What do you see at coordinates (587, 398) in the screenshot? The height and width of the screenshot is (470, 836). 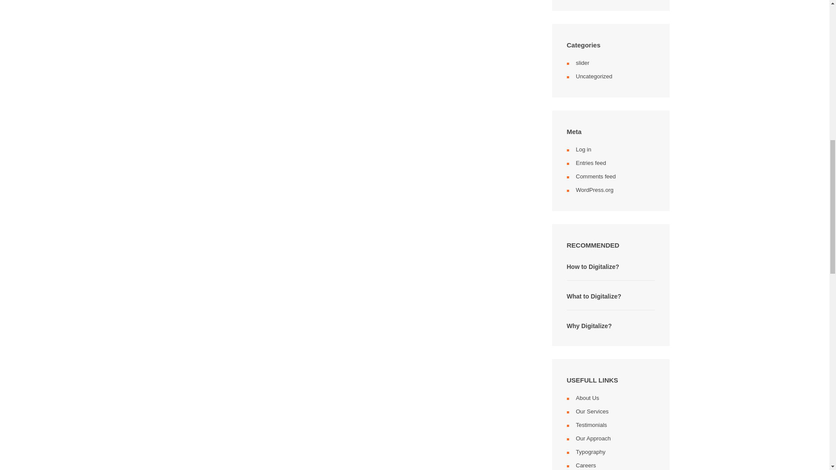 I see `About Us` at bounding box center [587, 398].